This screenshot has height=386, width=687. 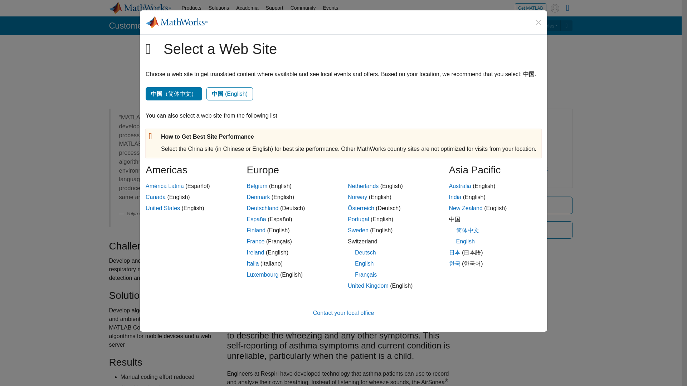 I want to click on Sign In to Your MathWorks Account, so click(x=555, y=8).